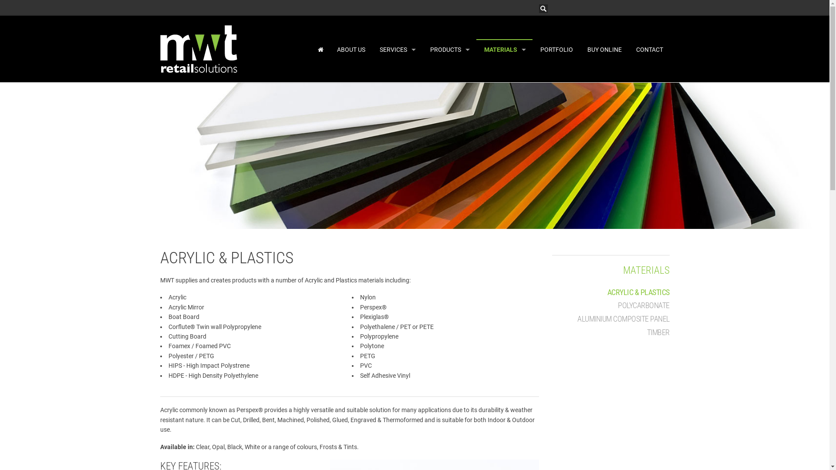  What do you see at coordinates (644, 305) in the screenshot?
I see `POLYCARBONATE` at bounding box center [644, 305].